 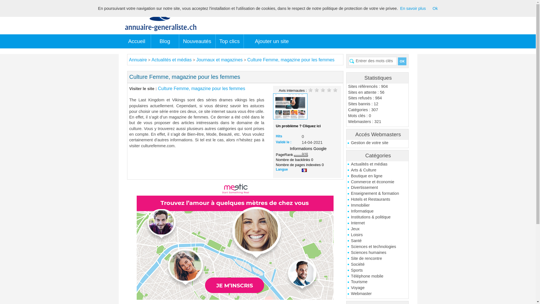 I want to click on Jeux, so click(x=377, y=229).